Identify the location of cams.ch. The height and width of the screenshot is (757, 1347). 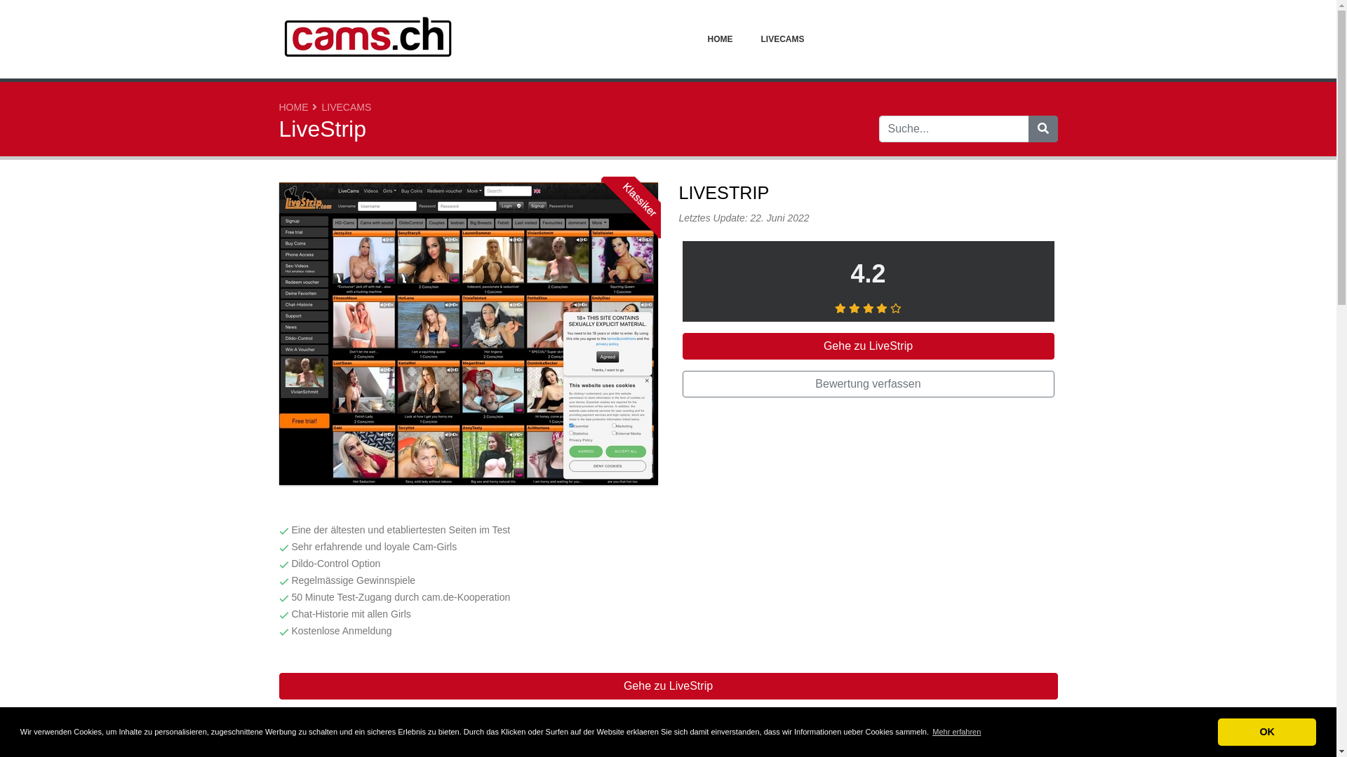
(367, 39).